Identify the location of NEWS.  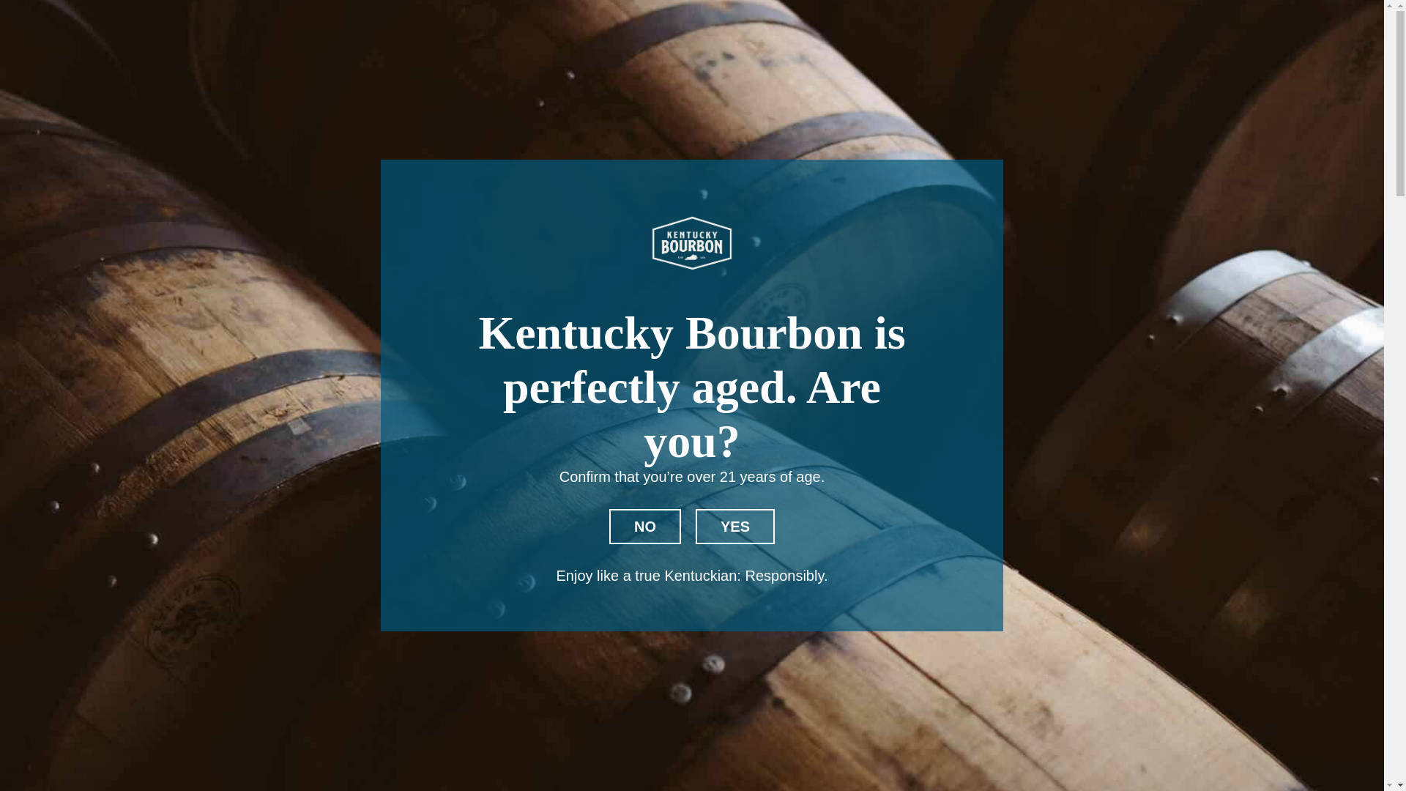
(1302, 19).